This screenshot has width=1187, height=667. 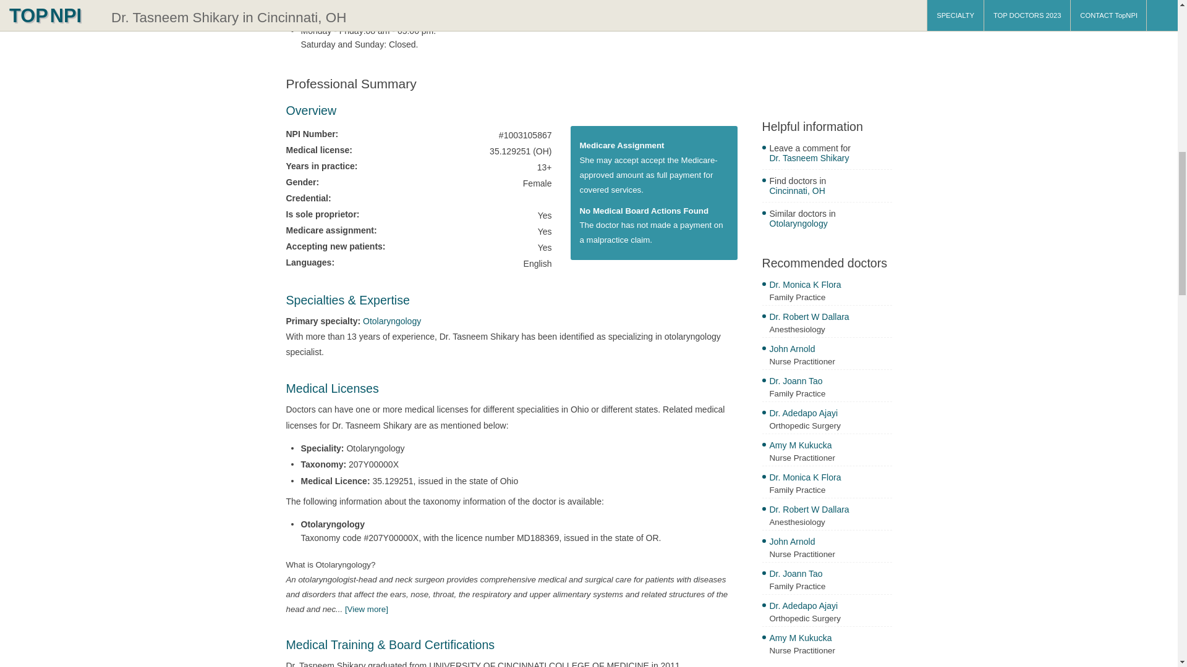 What do you see at coordinates (830, 192) in the screenshot?
I see `Cincinnati, OH` at bounding box center [830, 192].